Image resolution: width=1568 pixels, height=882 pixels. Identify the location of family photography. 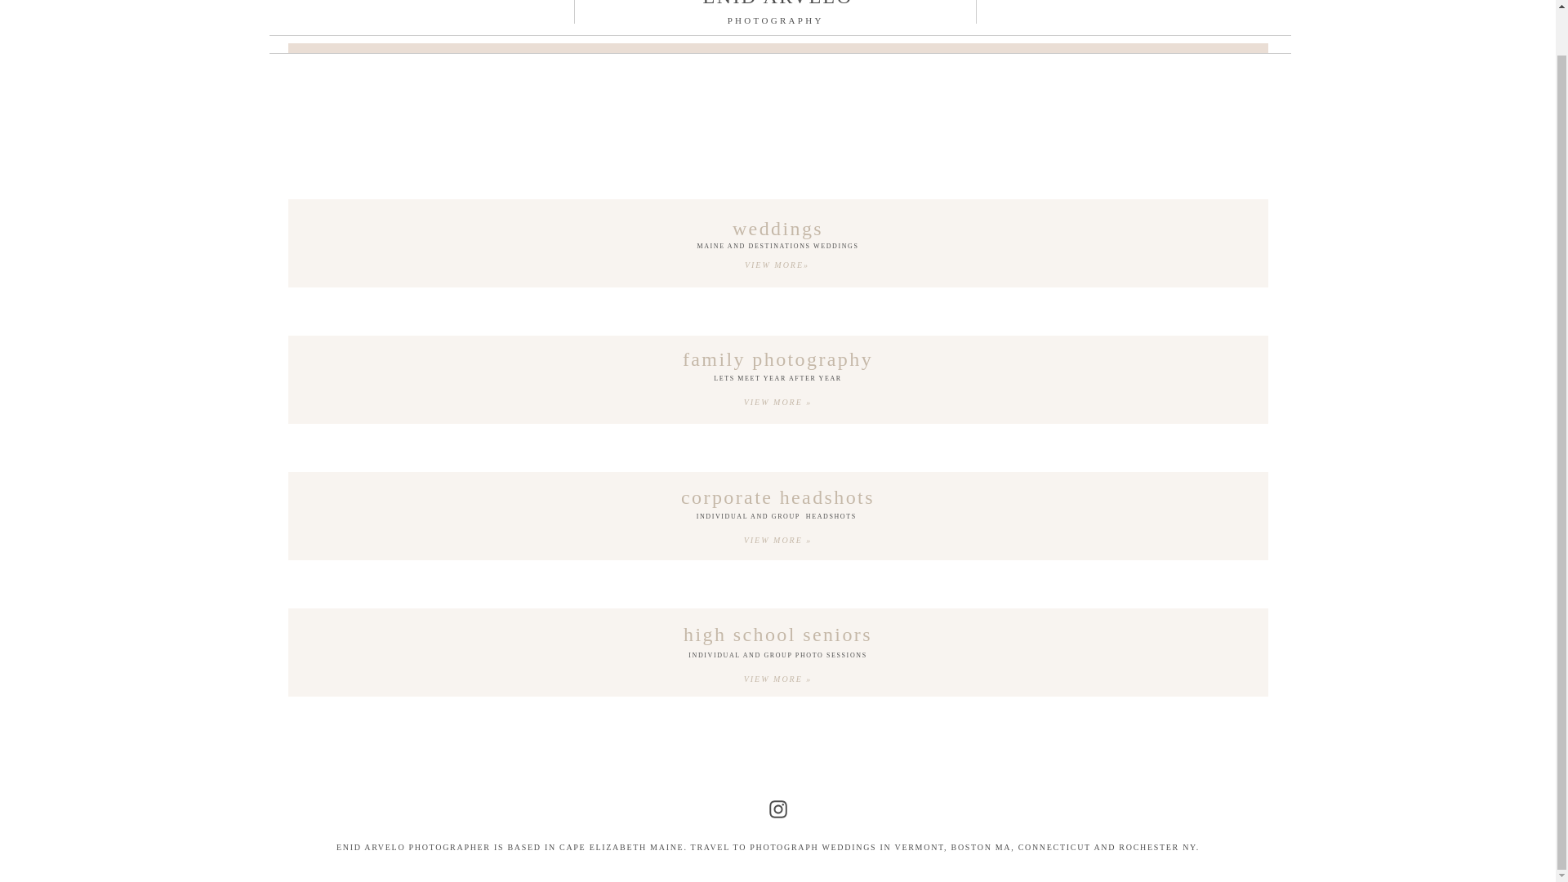
(778, 358).